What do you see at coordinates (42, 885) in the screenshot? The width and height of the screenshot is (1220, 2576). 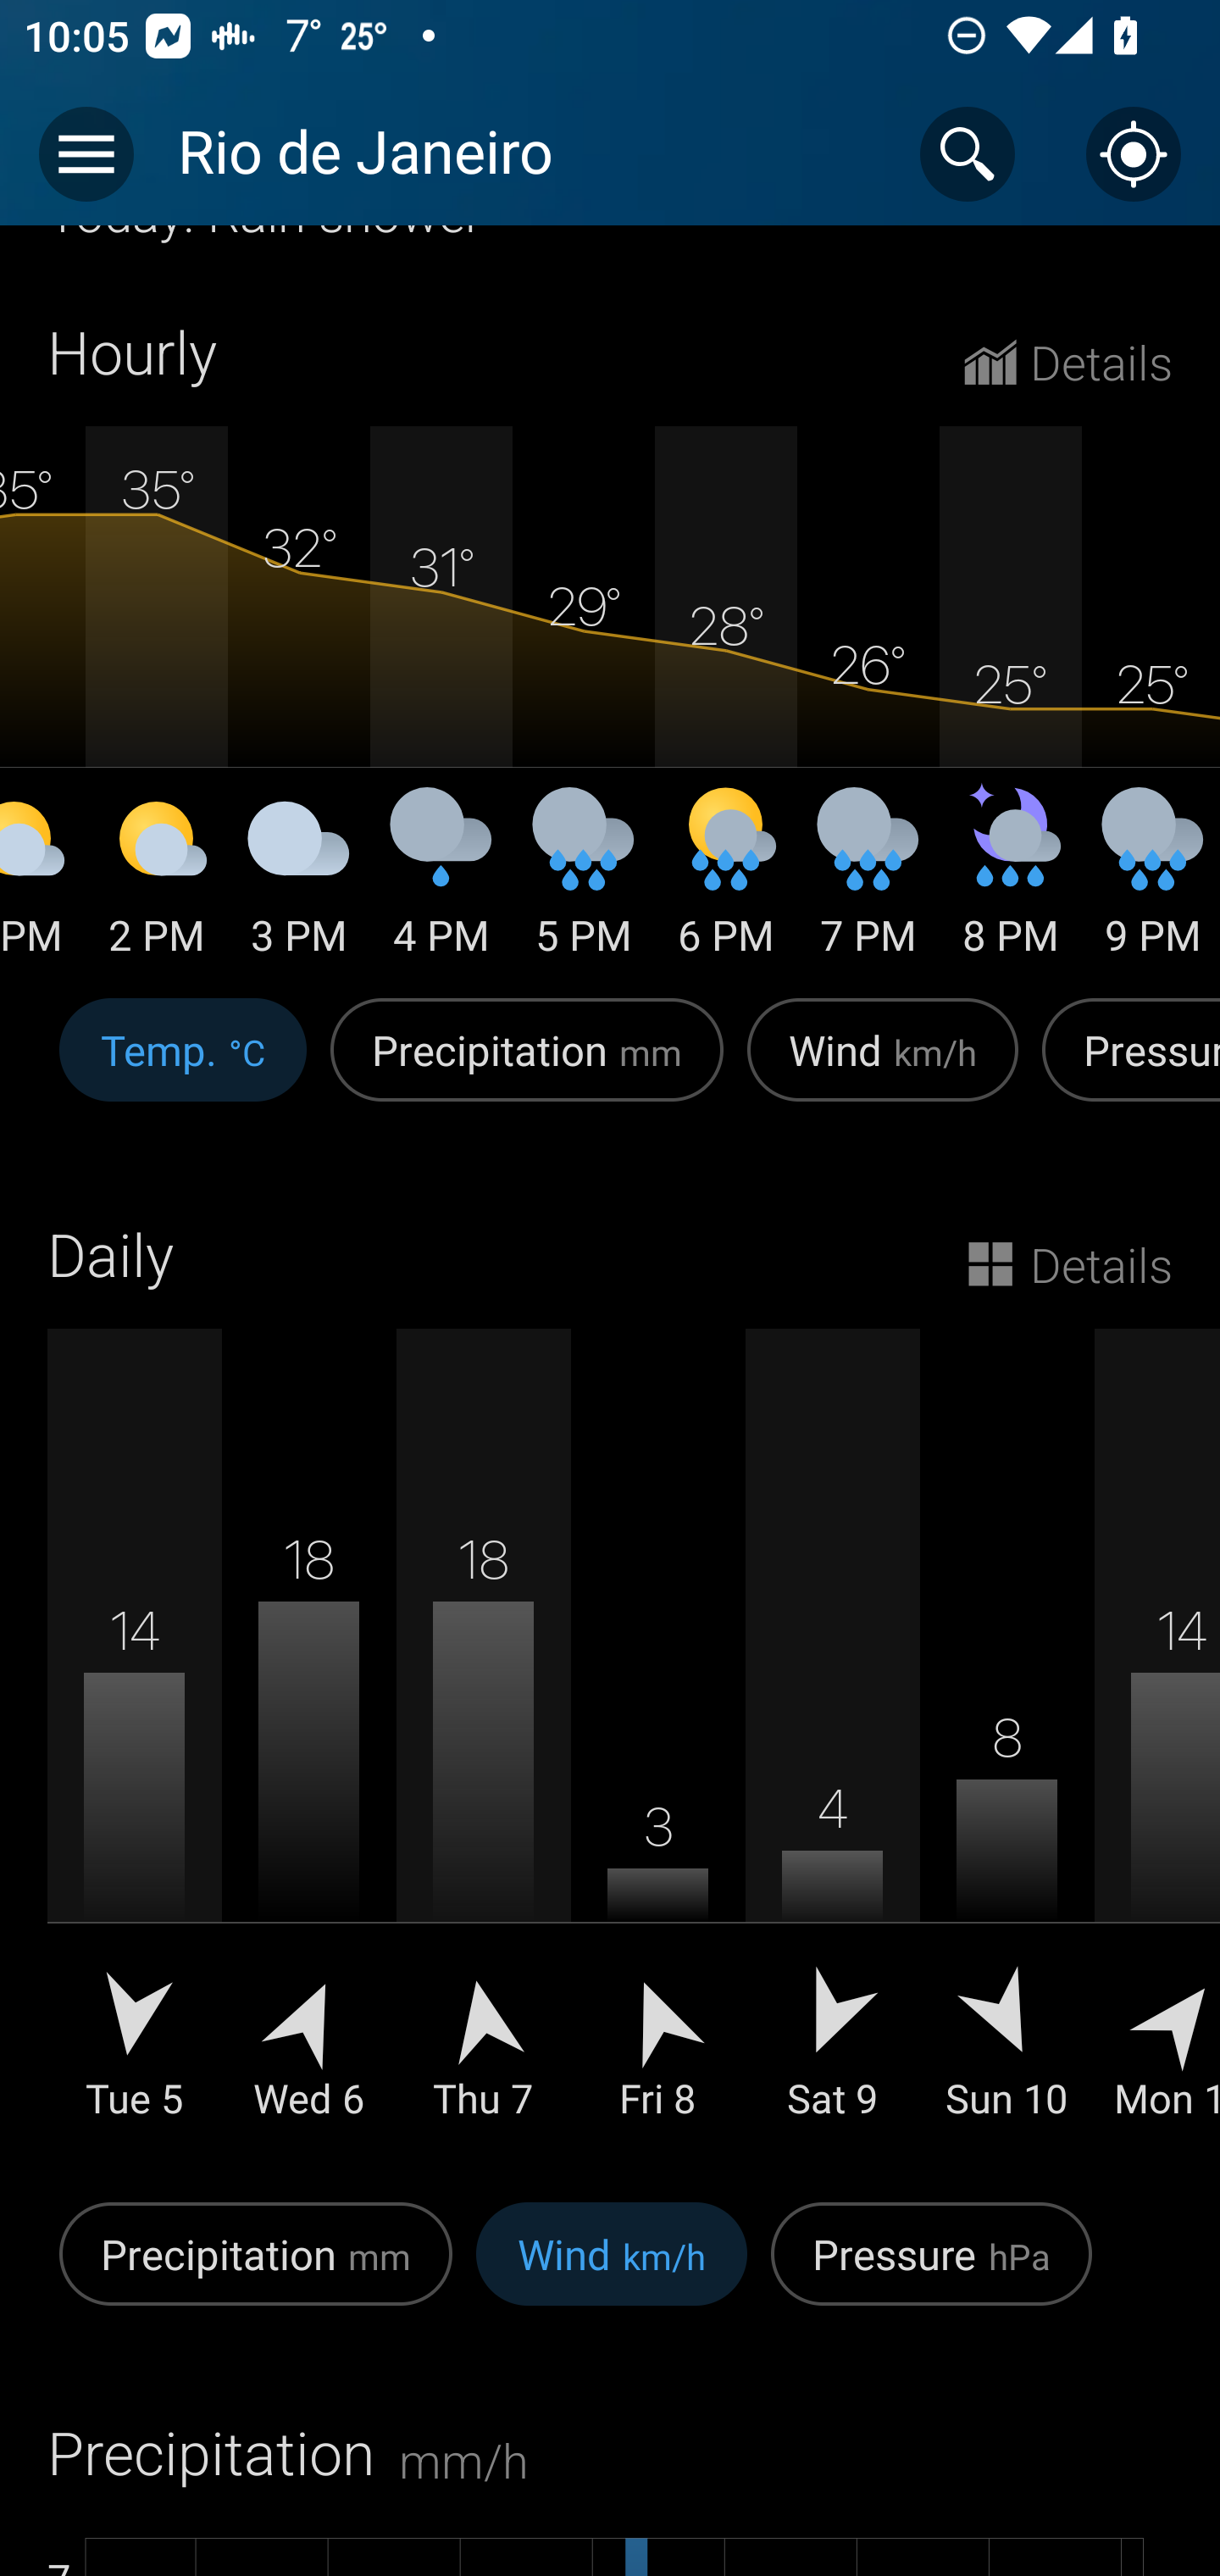 I see `1 PM` at bounding box center [42, 885].